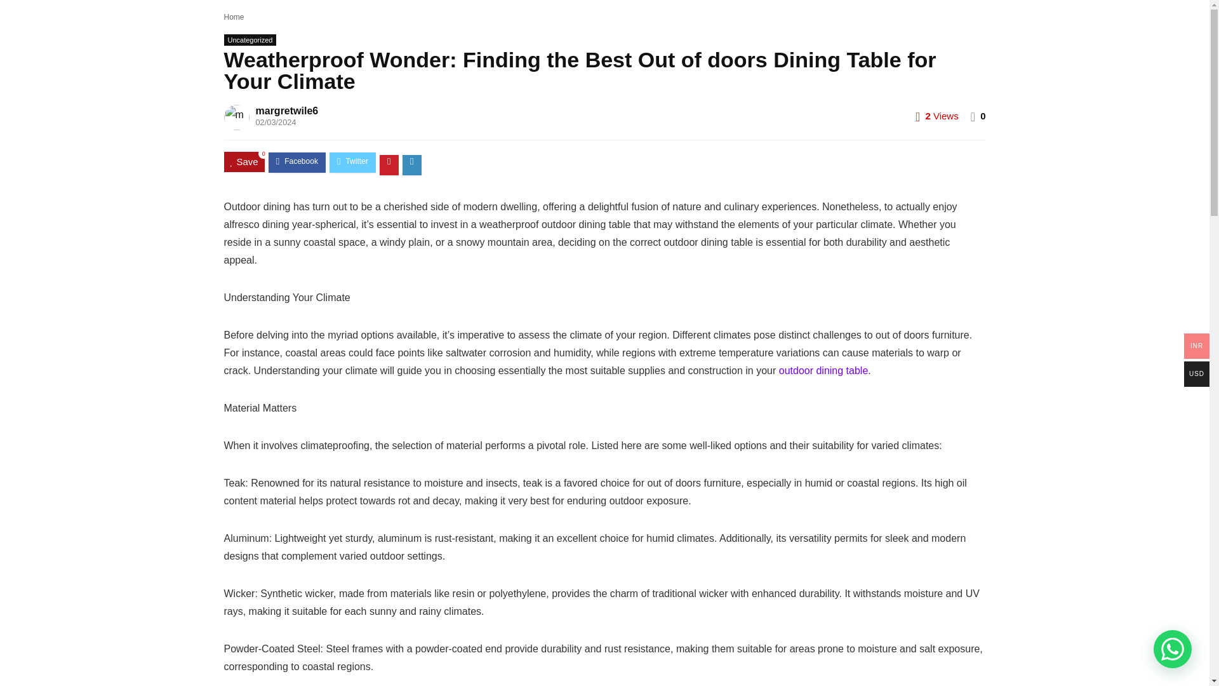  What do you see at coordinates (250, 40) in the screenshot?
I see `View all posts in Uncategorized` at bounding box center [250, 40].